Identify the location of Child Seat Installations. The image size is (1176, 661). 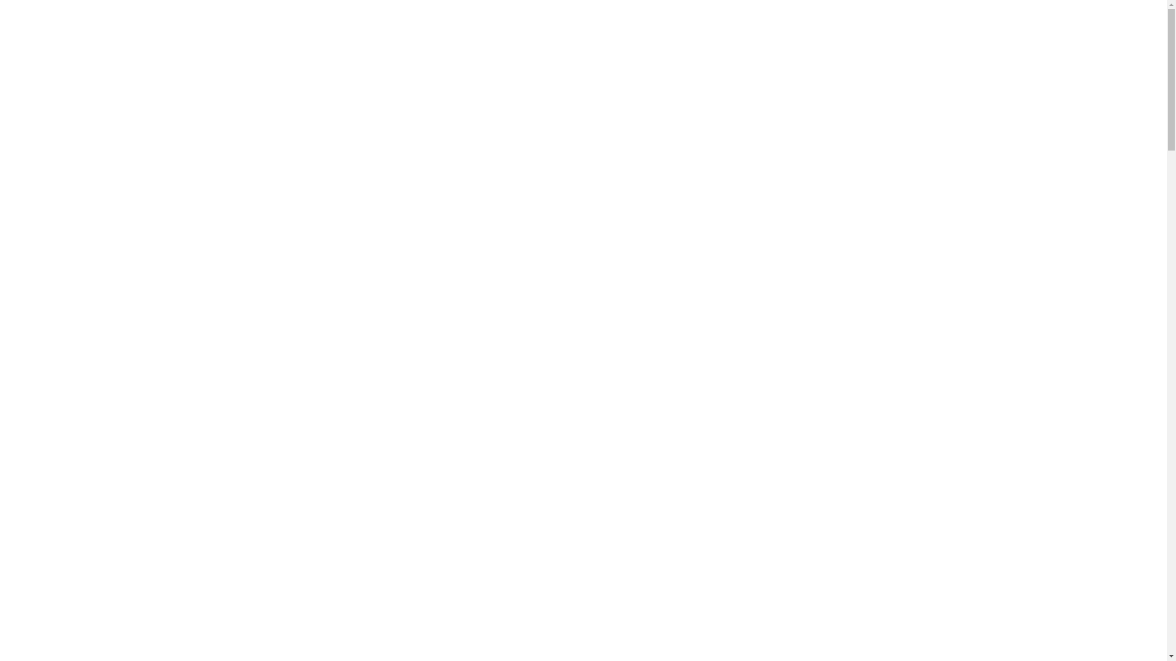
(105, 525).